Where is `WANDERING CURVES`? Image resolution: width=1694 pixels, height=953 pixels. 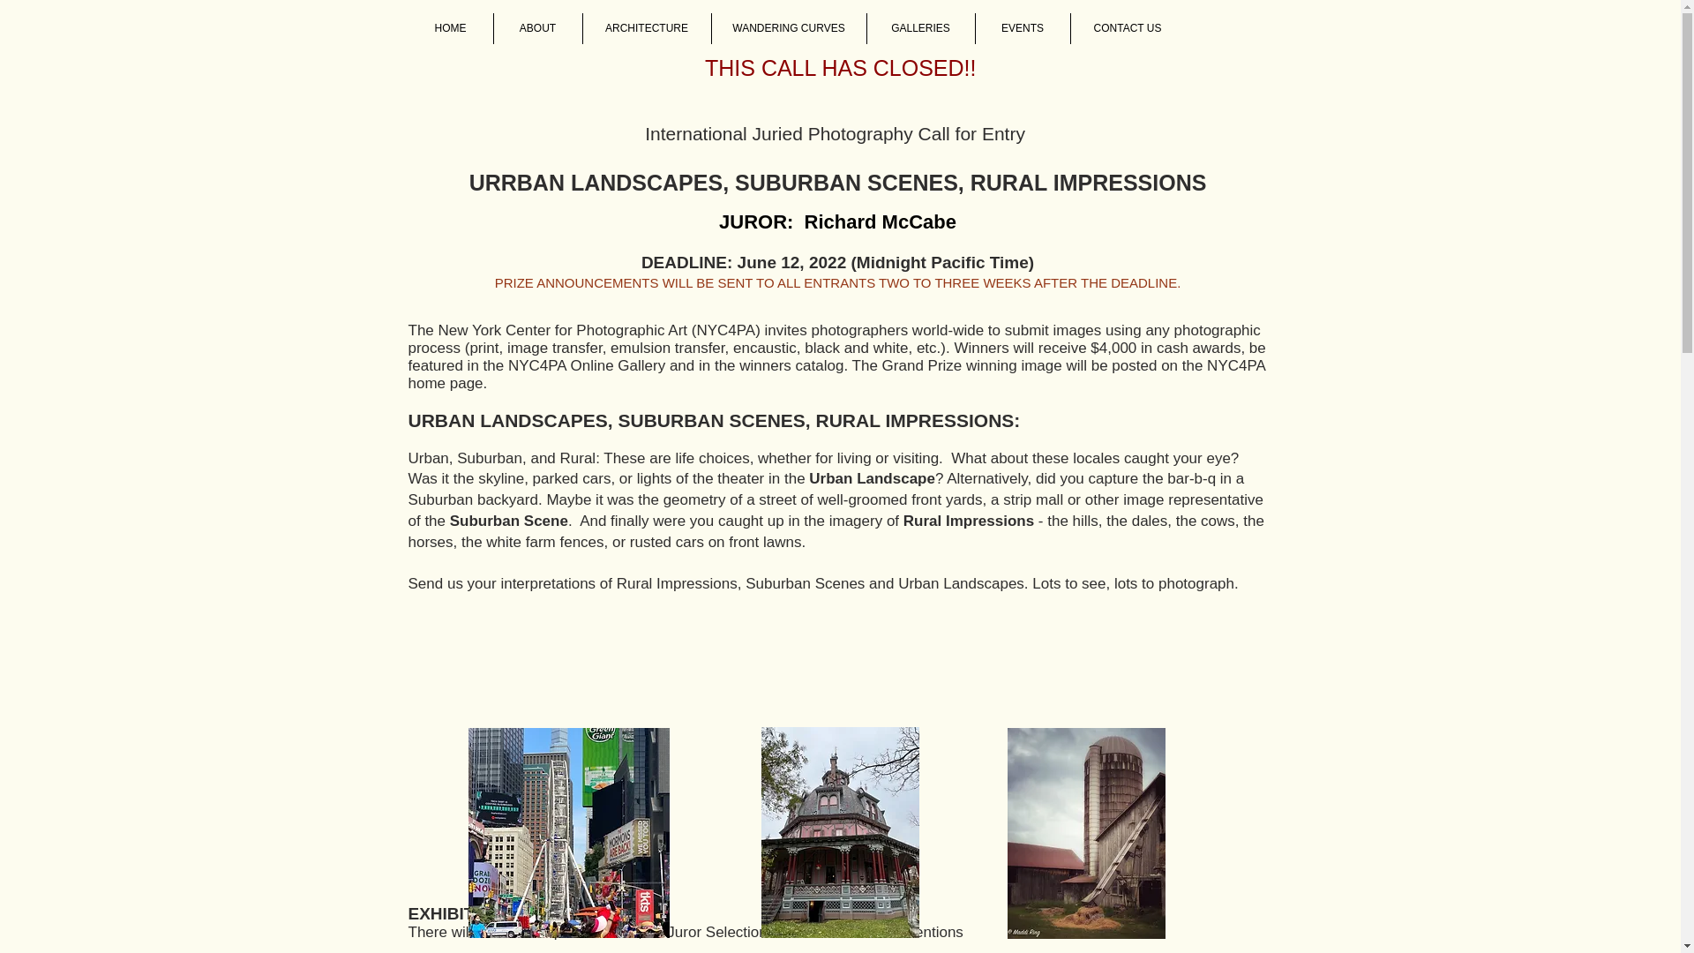 WANDERING CURVES is located at coordinates (789, 28).